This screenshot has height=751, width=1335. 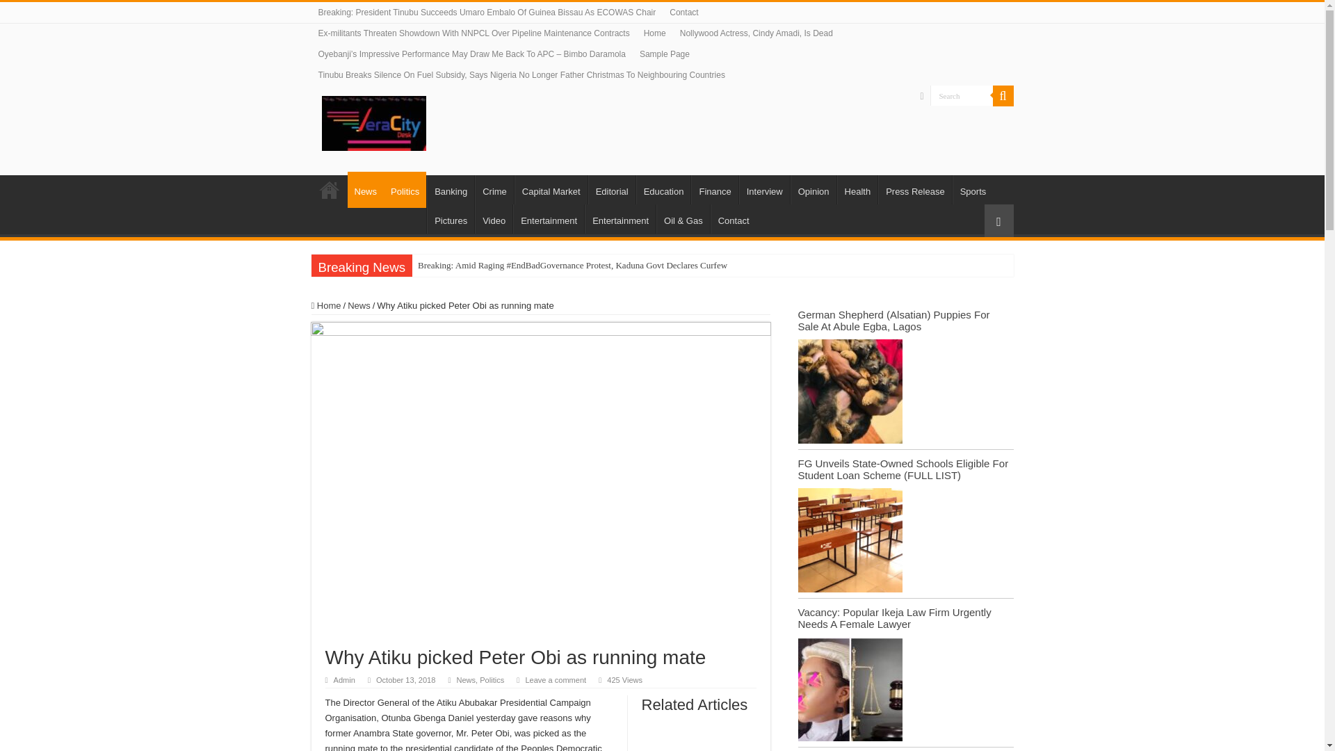 What do you see at coordinates (683, 13) in the screenshot?
I see `Contact` at bounding box center [683, 13].